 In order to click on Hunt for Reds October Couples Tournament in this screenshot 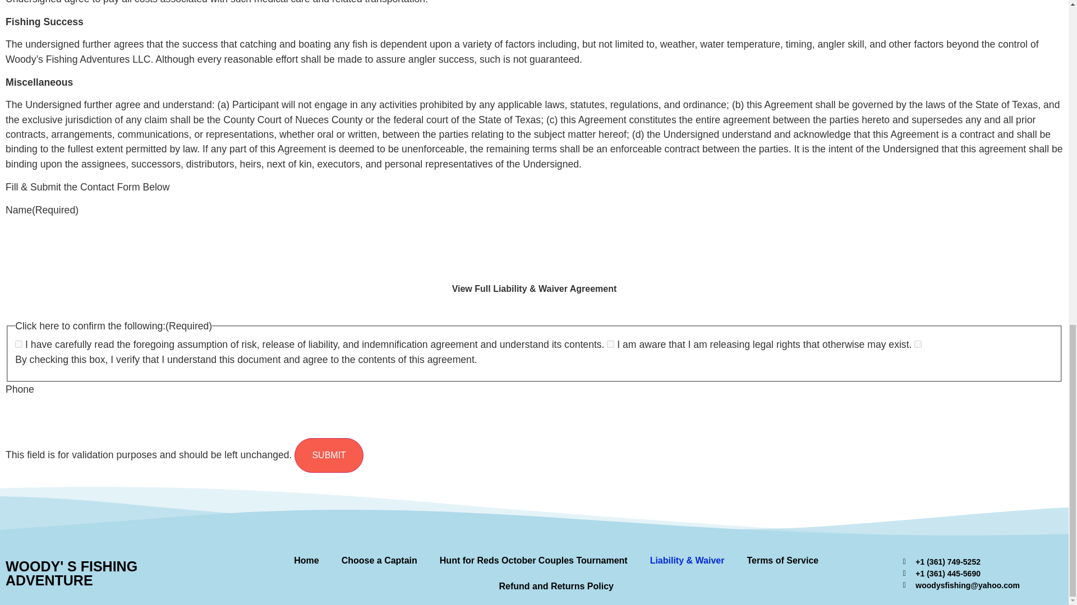, I will do `click(533, 560)`.